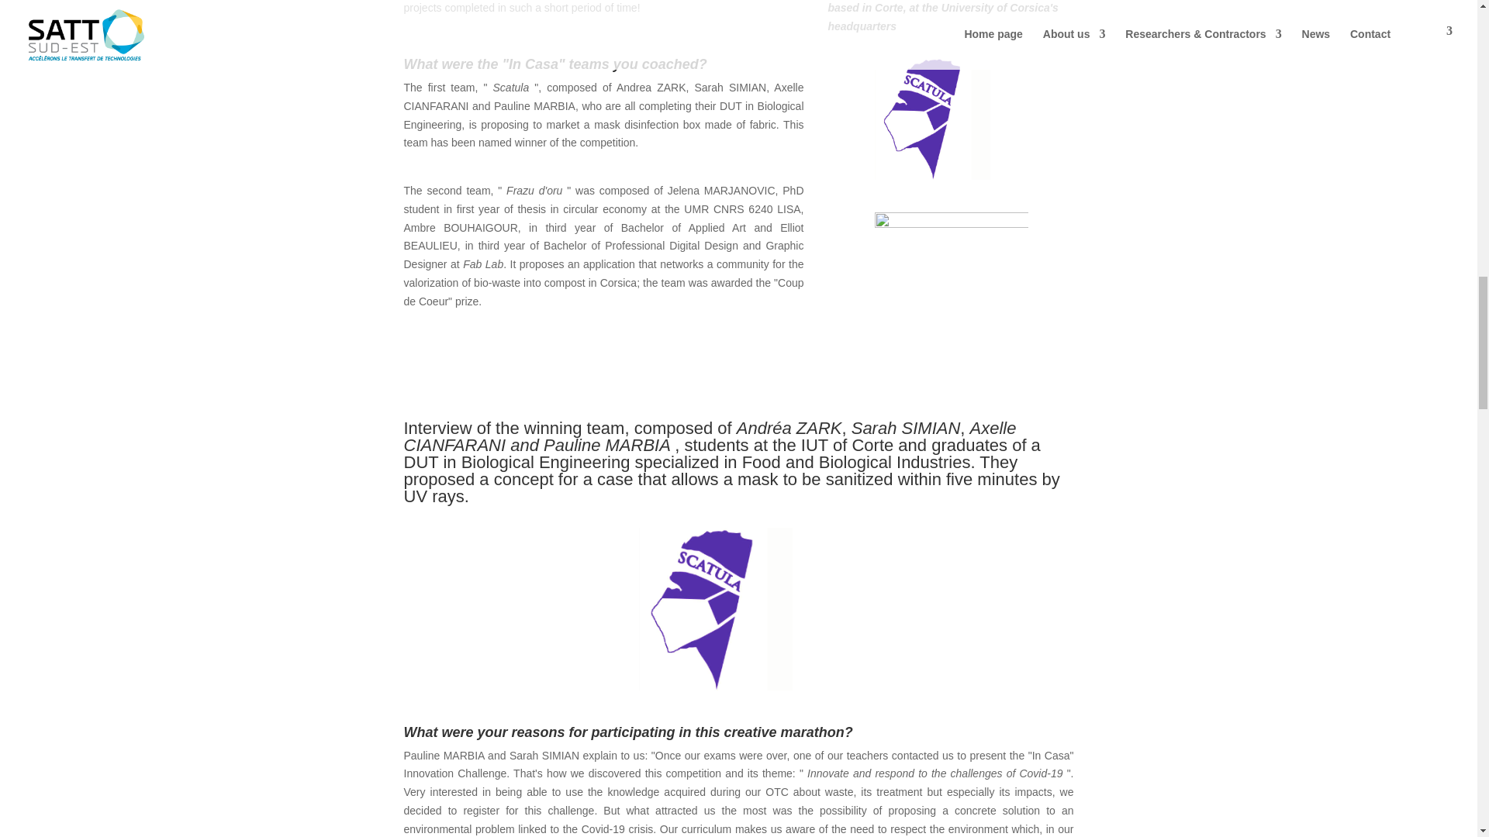 Image resolution: width=1489 pixels, height=837 pixels. What do you see at coordinates (932, 119) in the screenshot?
I see `Scatula` at bounding box center [932, 119].